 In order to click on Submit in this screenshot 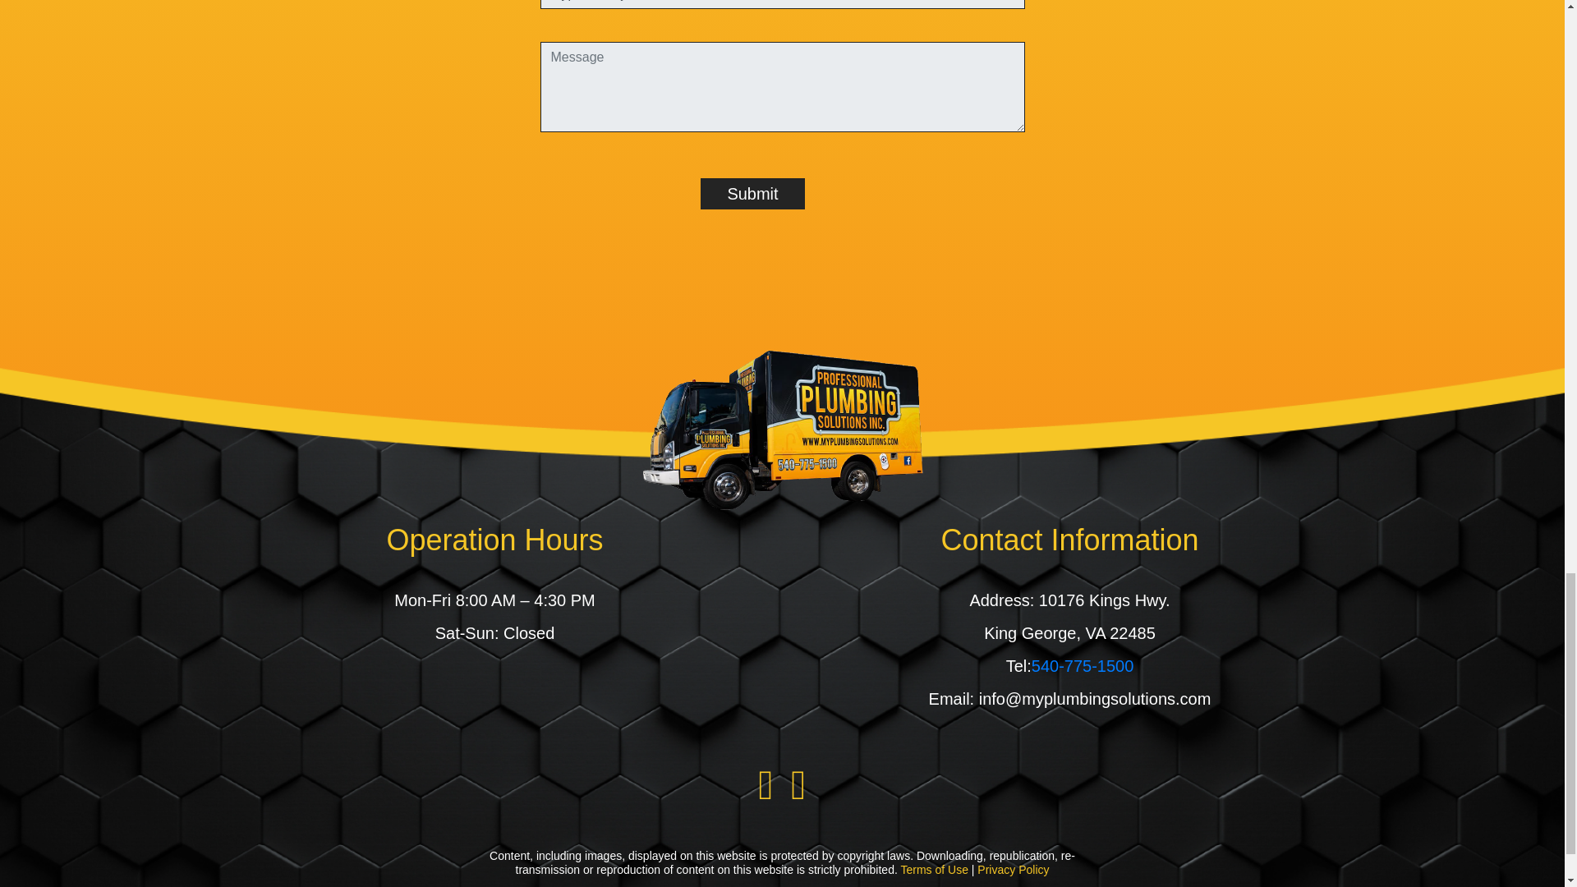, I will do `click(752, 194)`.